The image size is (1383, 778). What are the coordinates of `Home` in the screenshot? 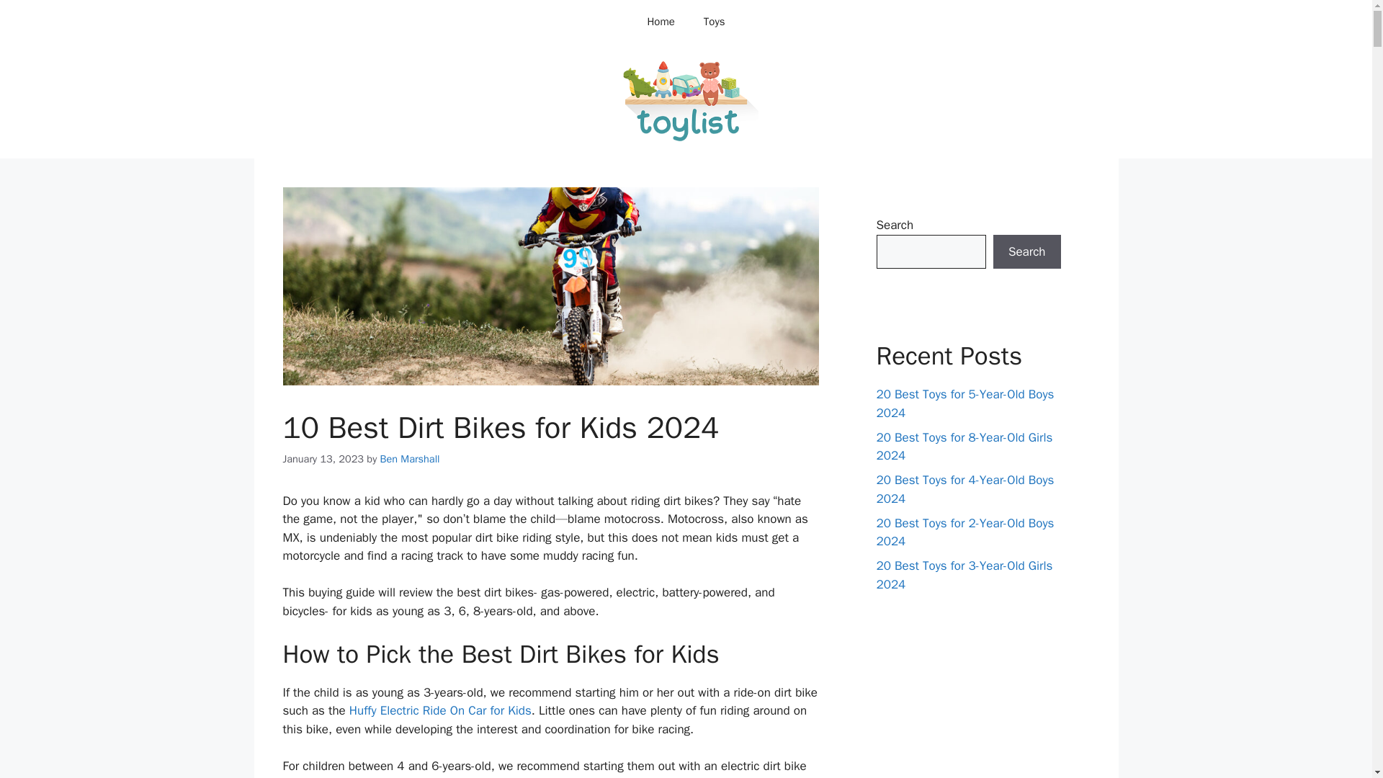 It's located at (660, 22).